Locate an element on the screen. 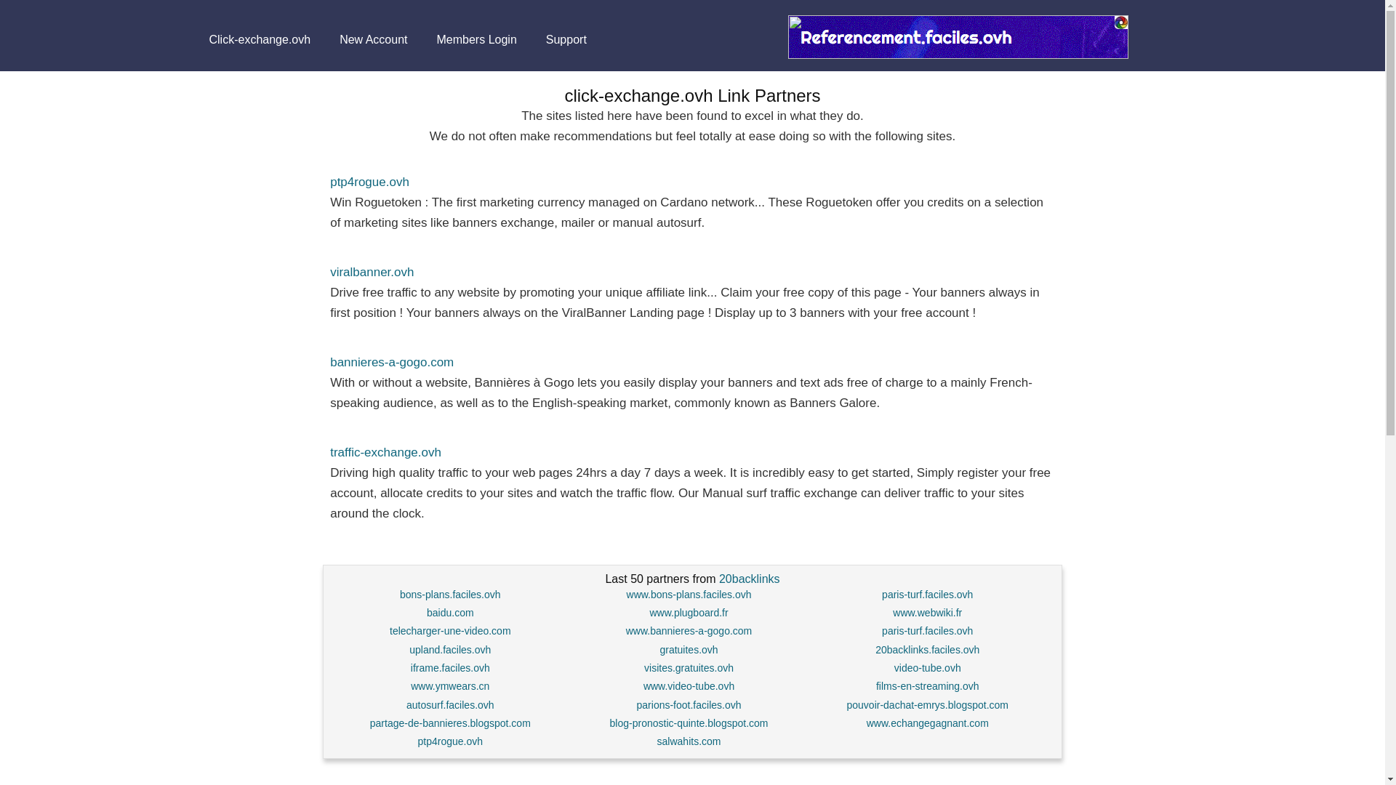  upland.faciles.ovh is located at coordinates (449, 649).